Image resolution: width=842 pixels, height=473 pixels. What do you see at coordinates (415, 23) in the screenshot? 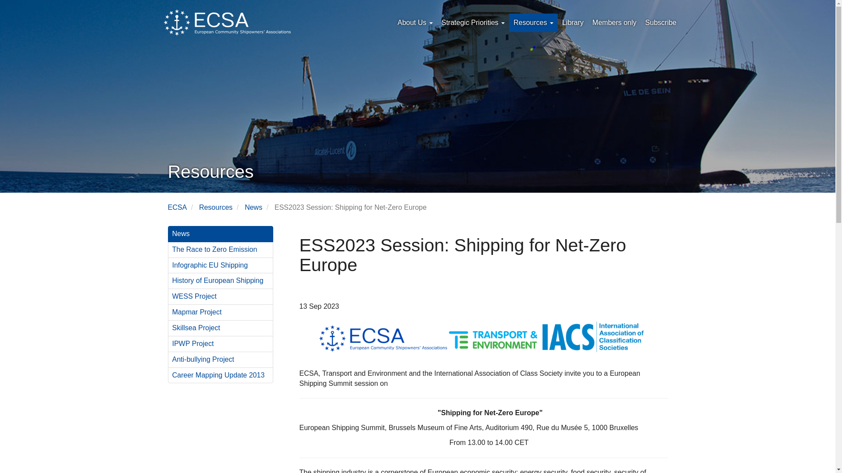
I see `About Us` at bounding box center [415, 23].